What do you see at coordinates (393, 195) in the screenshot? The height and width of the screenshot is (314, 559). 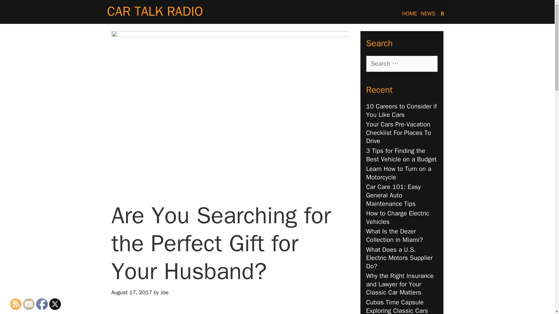 I see `Car Care 101: Easy General Auto Maintenance Tips` at bounding box center [393, 195].